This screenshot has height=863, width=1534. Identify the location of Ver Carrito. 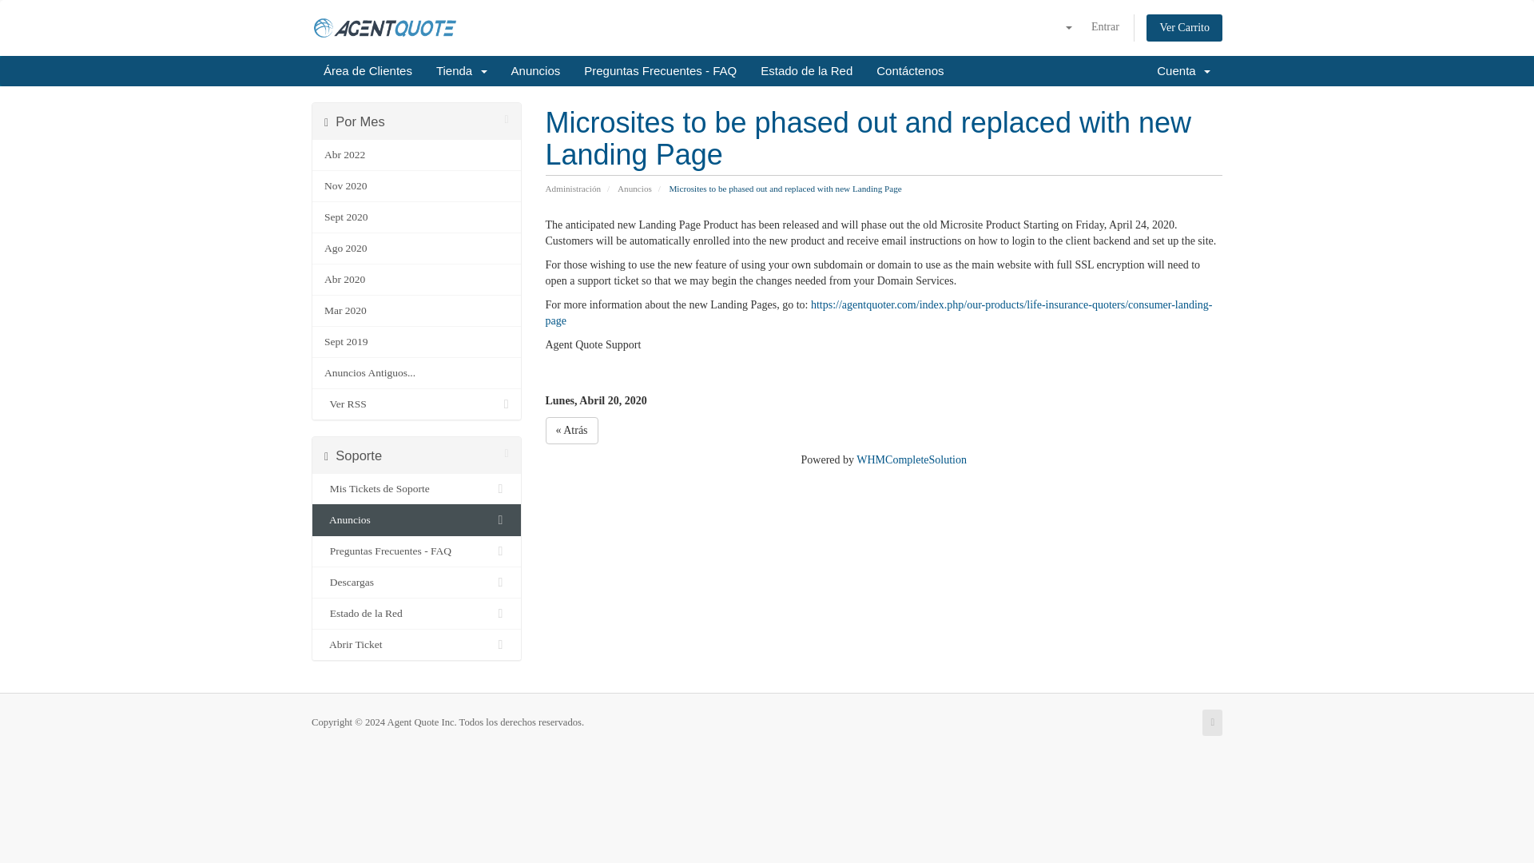
(1184, 27).